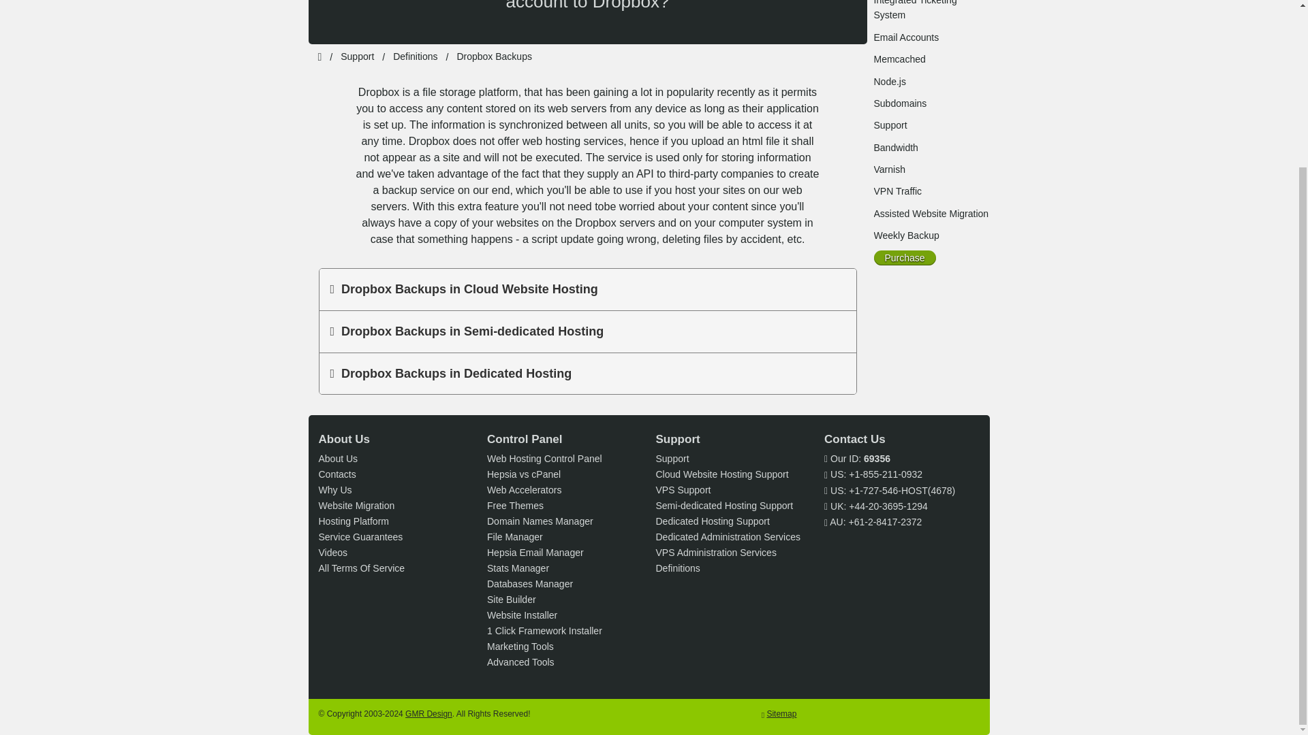 The height and width of the screenshot is (735, 1308). I want to click on Support, so click(357, 56).